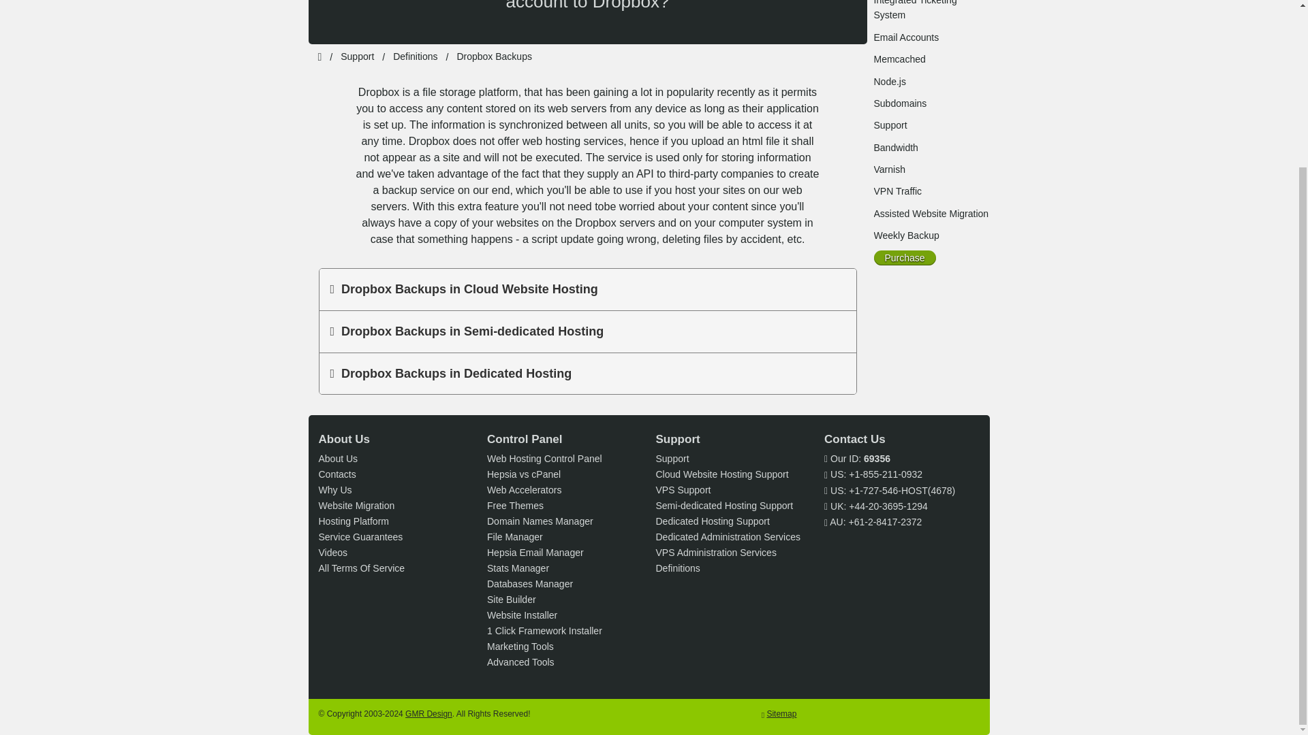 The height and width of the screenshot is (735, 1308). I want to click on Support, so click(357, 56).